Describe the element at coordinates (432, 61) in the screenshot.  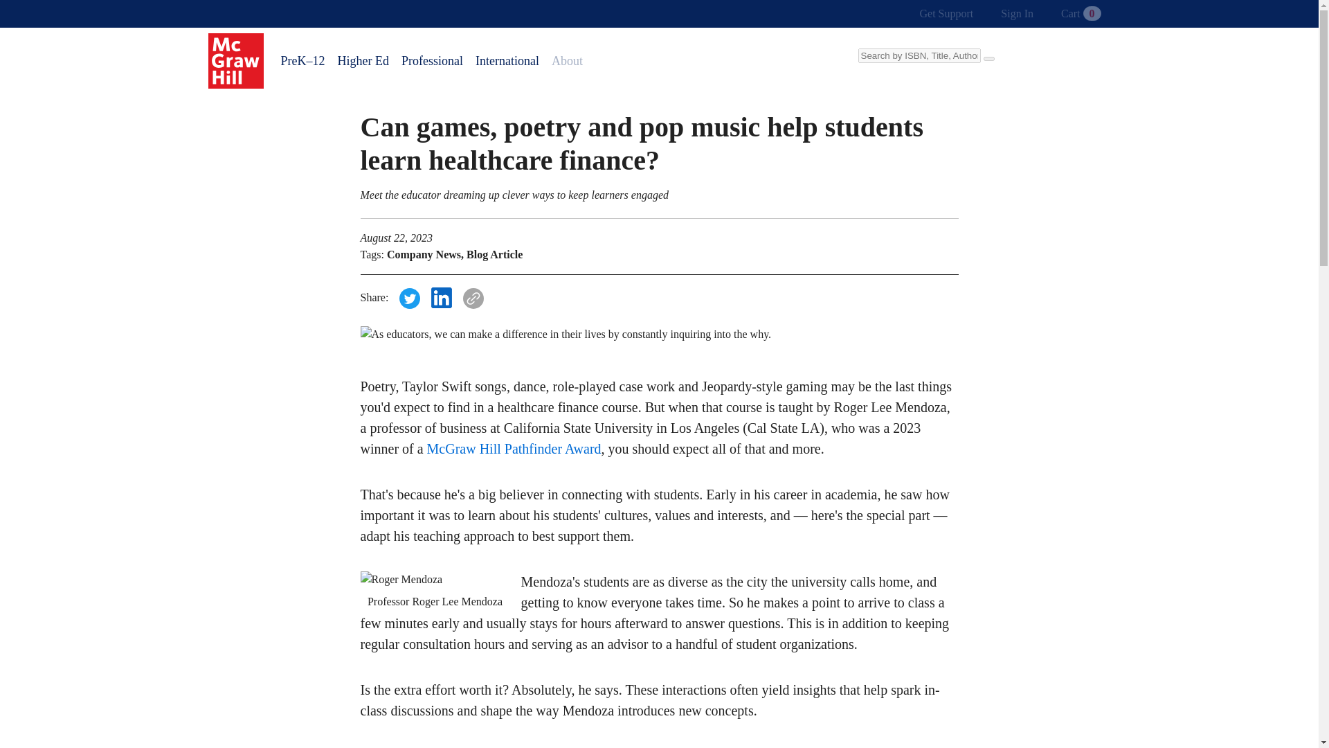
I see `Professional` at that location.